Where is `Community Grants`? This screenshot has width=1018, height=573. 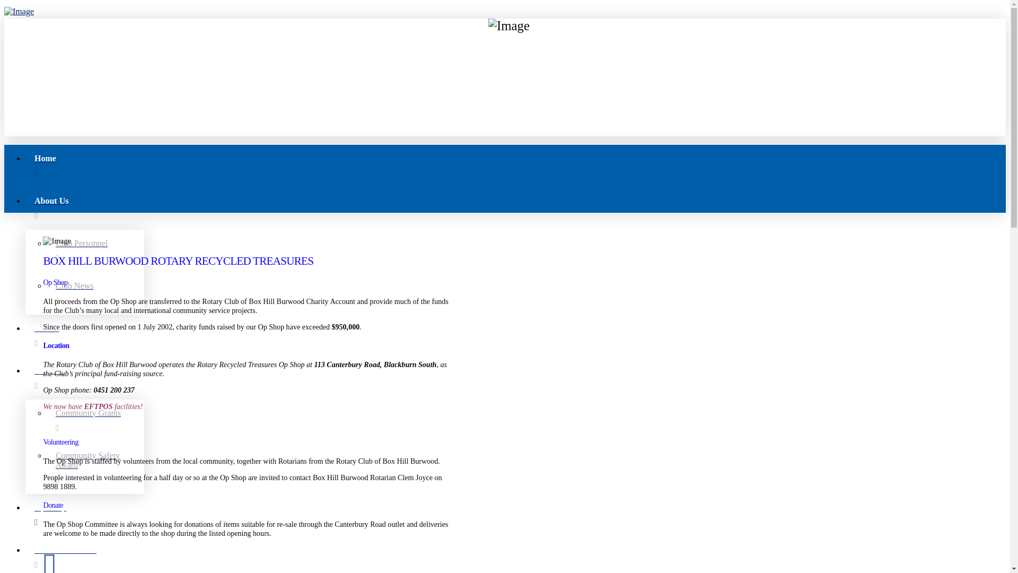 Community Grants is located at coordinates (95, 421).